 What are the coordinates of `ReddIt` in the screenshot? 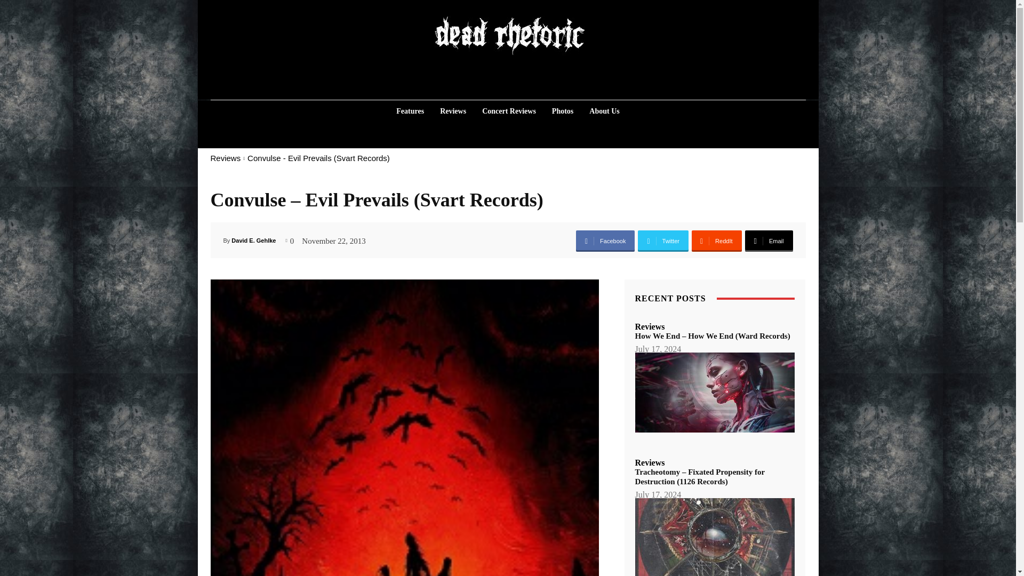 It's located at (717, 241).